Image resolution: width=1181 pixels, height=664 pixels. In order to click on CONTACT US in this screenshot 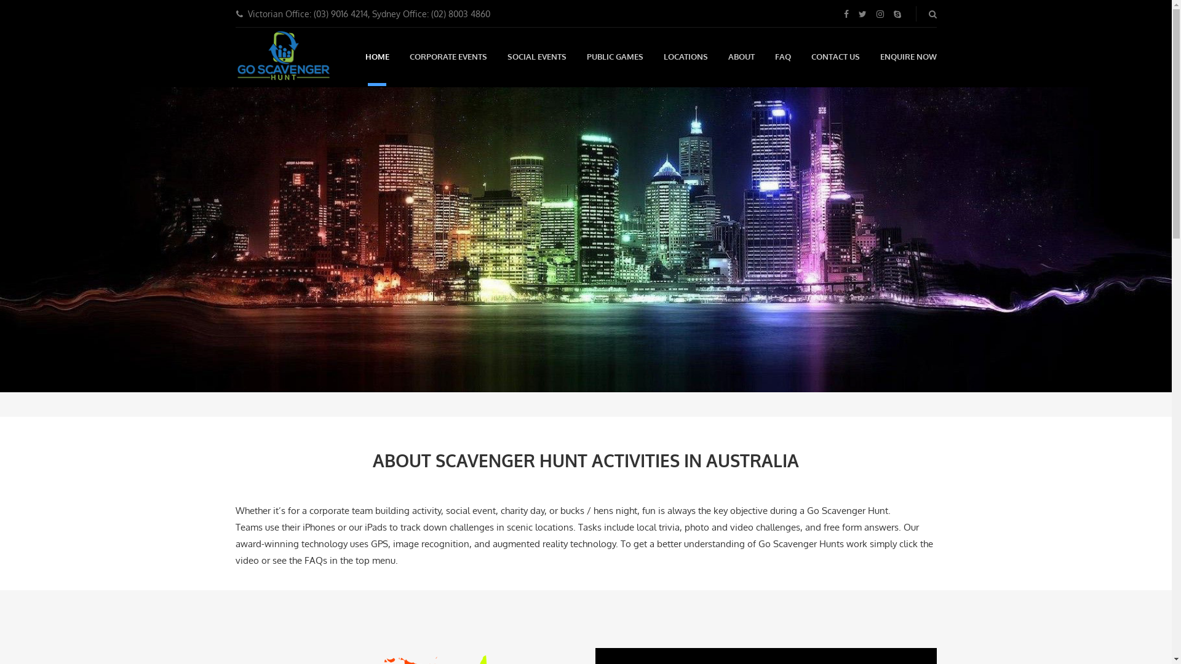, I will do `click(835, 57)`.